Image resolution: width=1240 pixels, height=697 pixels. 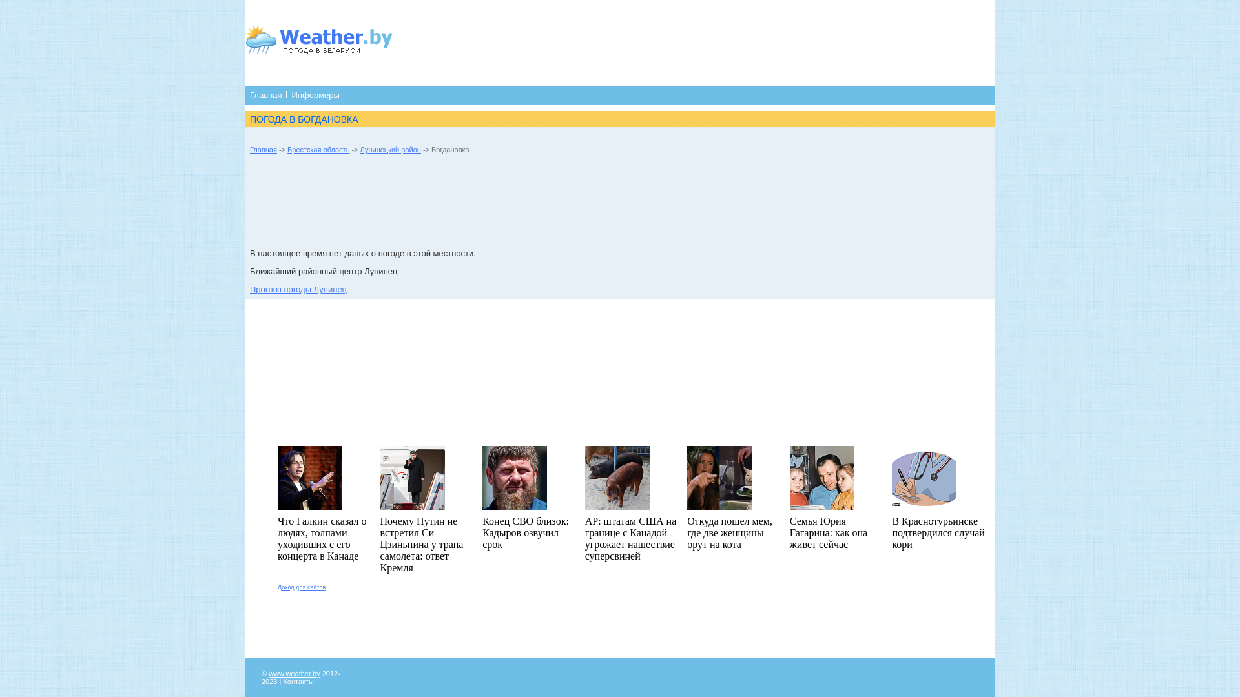 I want to click on Advertisement, so click(x=663, y=42).